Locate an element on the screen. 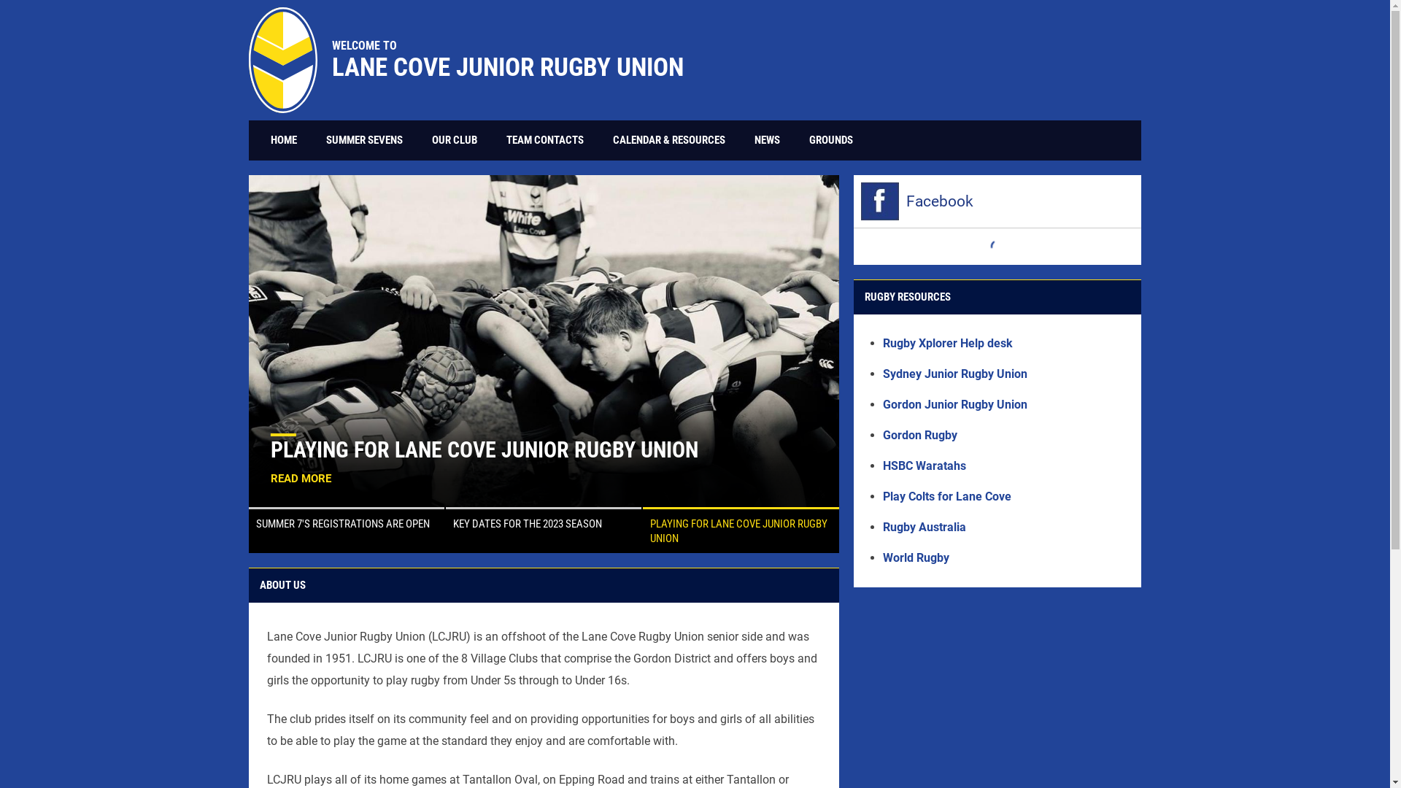 This screenshot has width=1401, height=788. Rugby Xplorer Help desk is located at coordinates (948, 343).